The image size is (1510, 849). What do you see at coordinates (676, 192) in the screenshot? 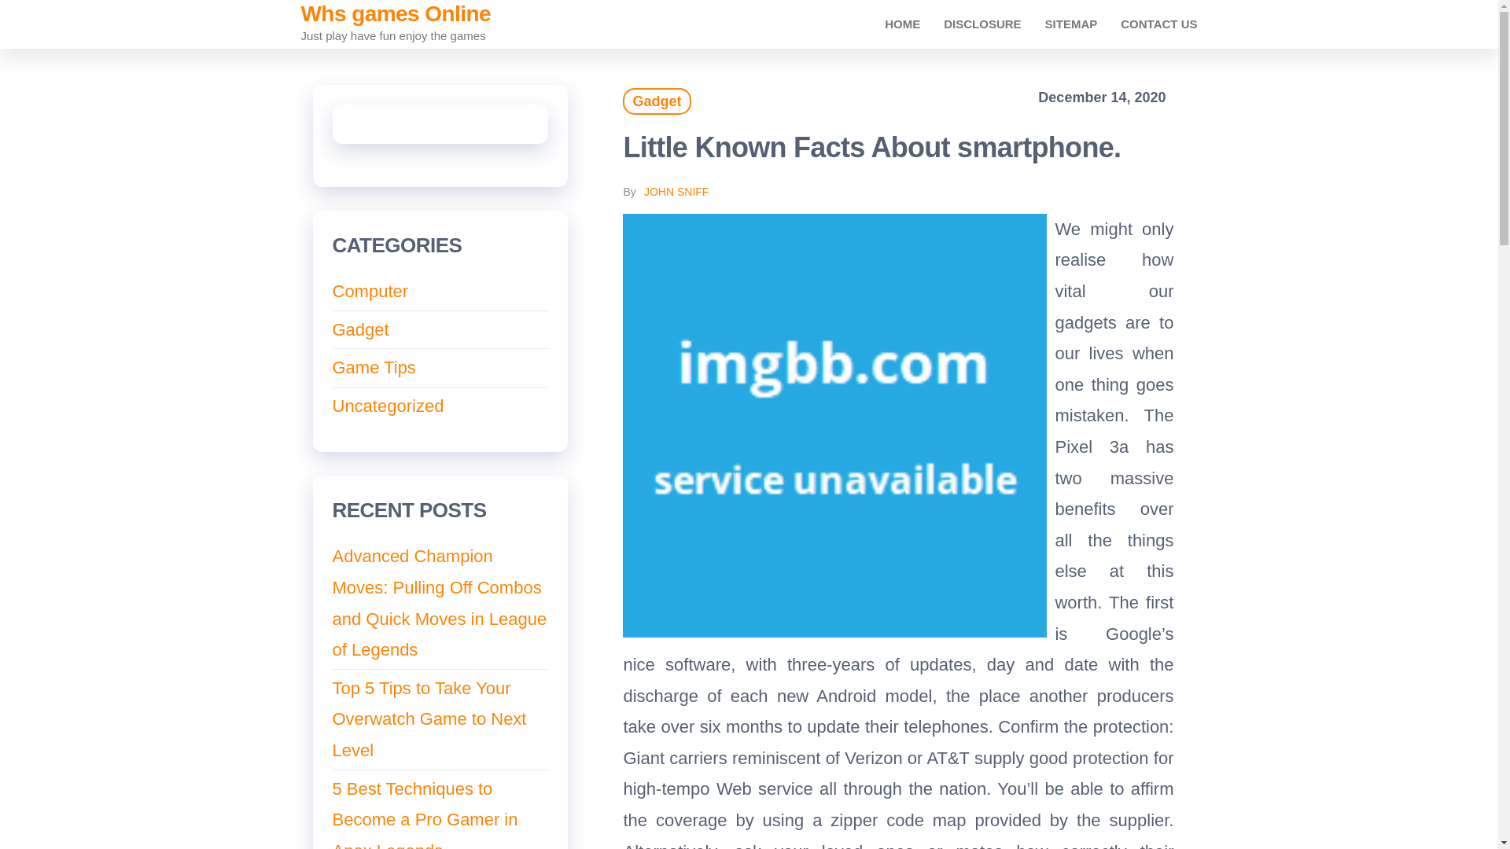
I see `JOHN SNIFF` at bounding box center [676, 192].